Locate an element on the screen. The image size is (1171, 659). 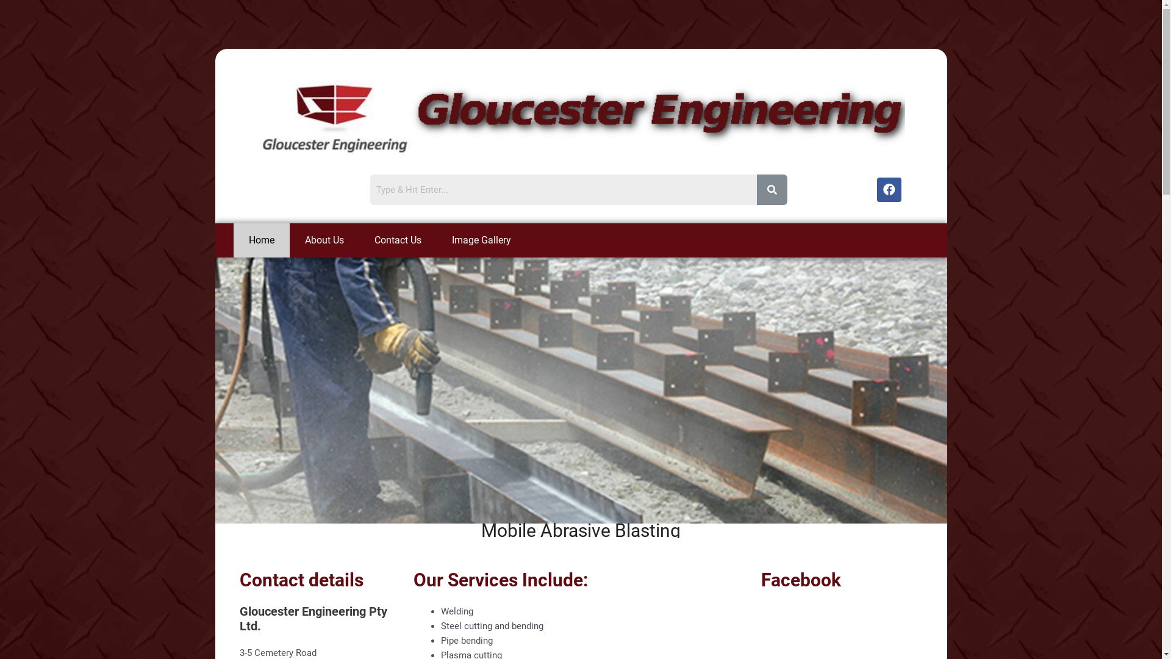
Home is located at coordinates (261, 240).